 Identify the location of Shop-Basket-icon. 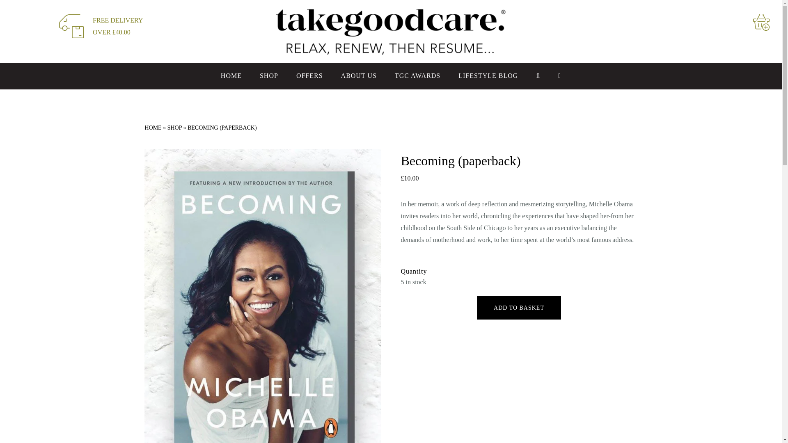
(761, 22).